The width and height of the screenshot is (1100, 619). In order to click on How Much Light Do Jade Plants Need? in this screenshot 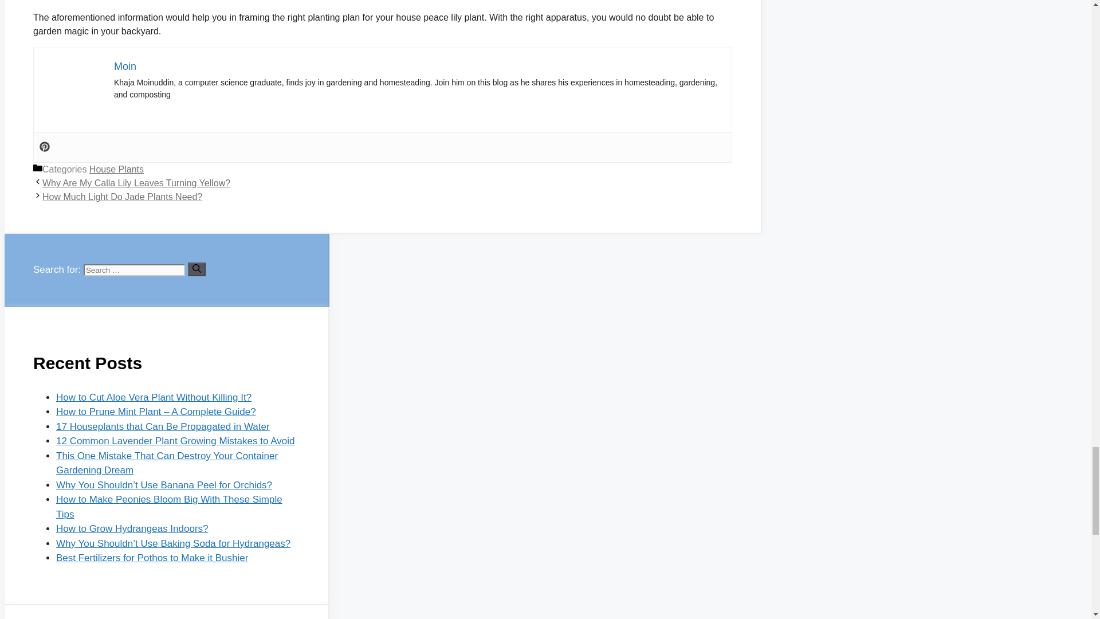, I will do `click(123, 197)`.